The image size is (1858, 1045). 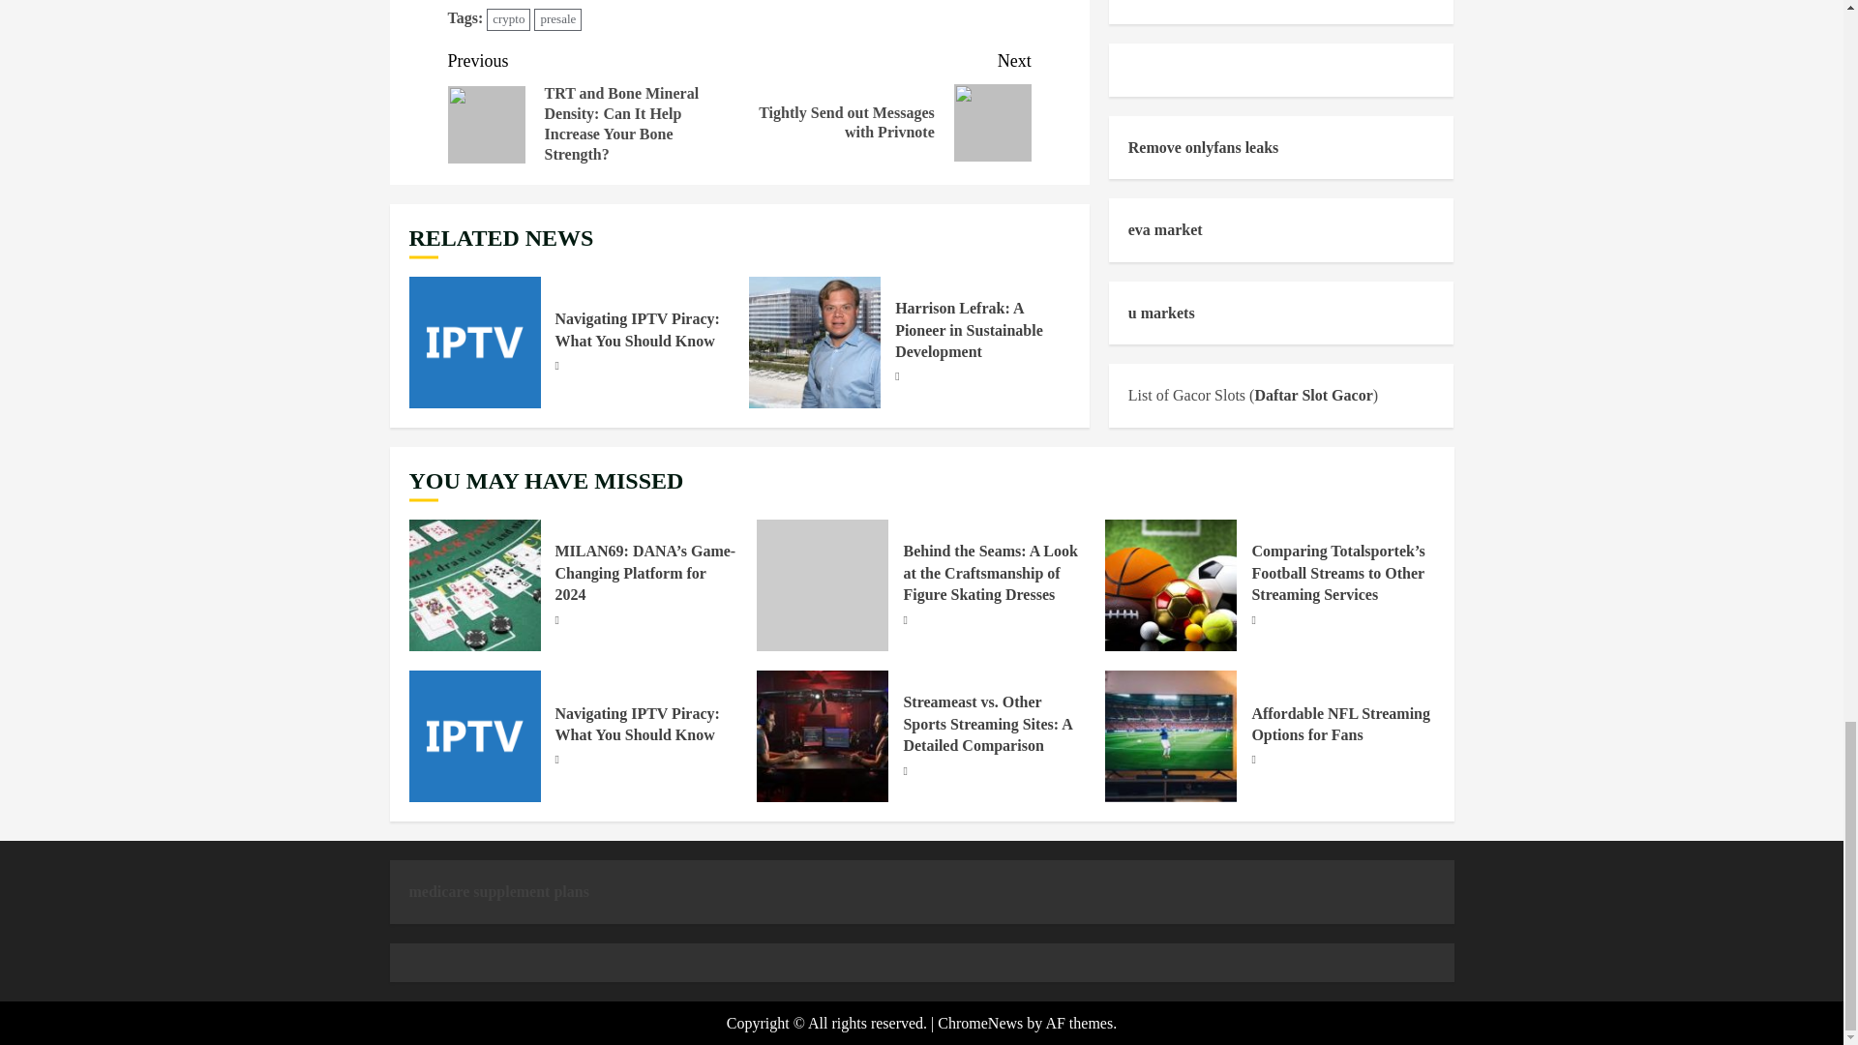 I want to click on Harrison Lefrak: A Pioneer in Sustainable Development, so click(x=474, y=343).